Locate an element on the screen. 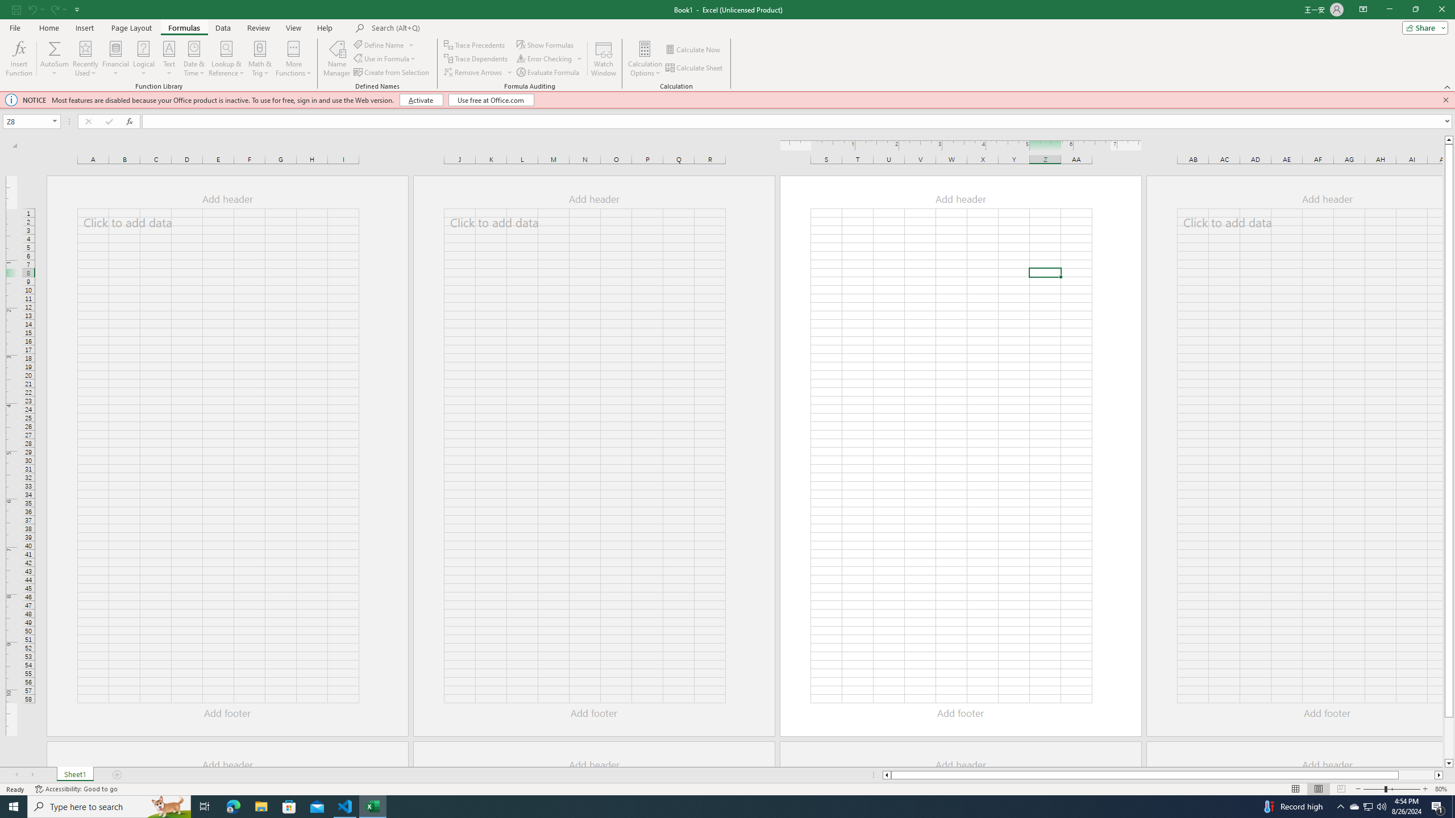 Image resolution: width=1455 pixels, height=818 pixels. Financial is located at coordinates (116, 59).